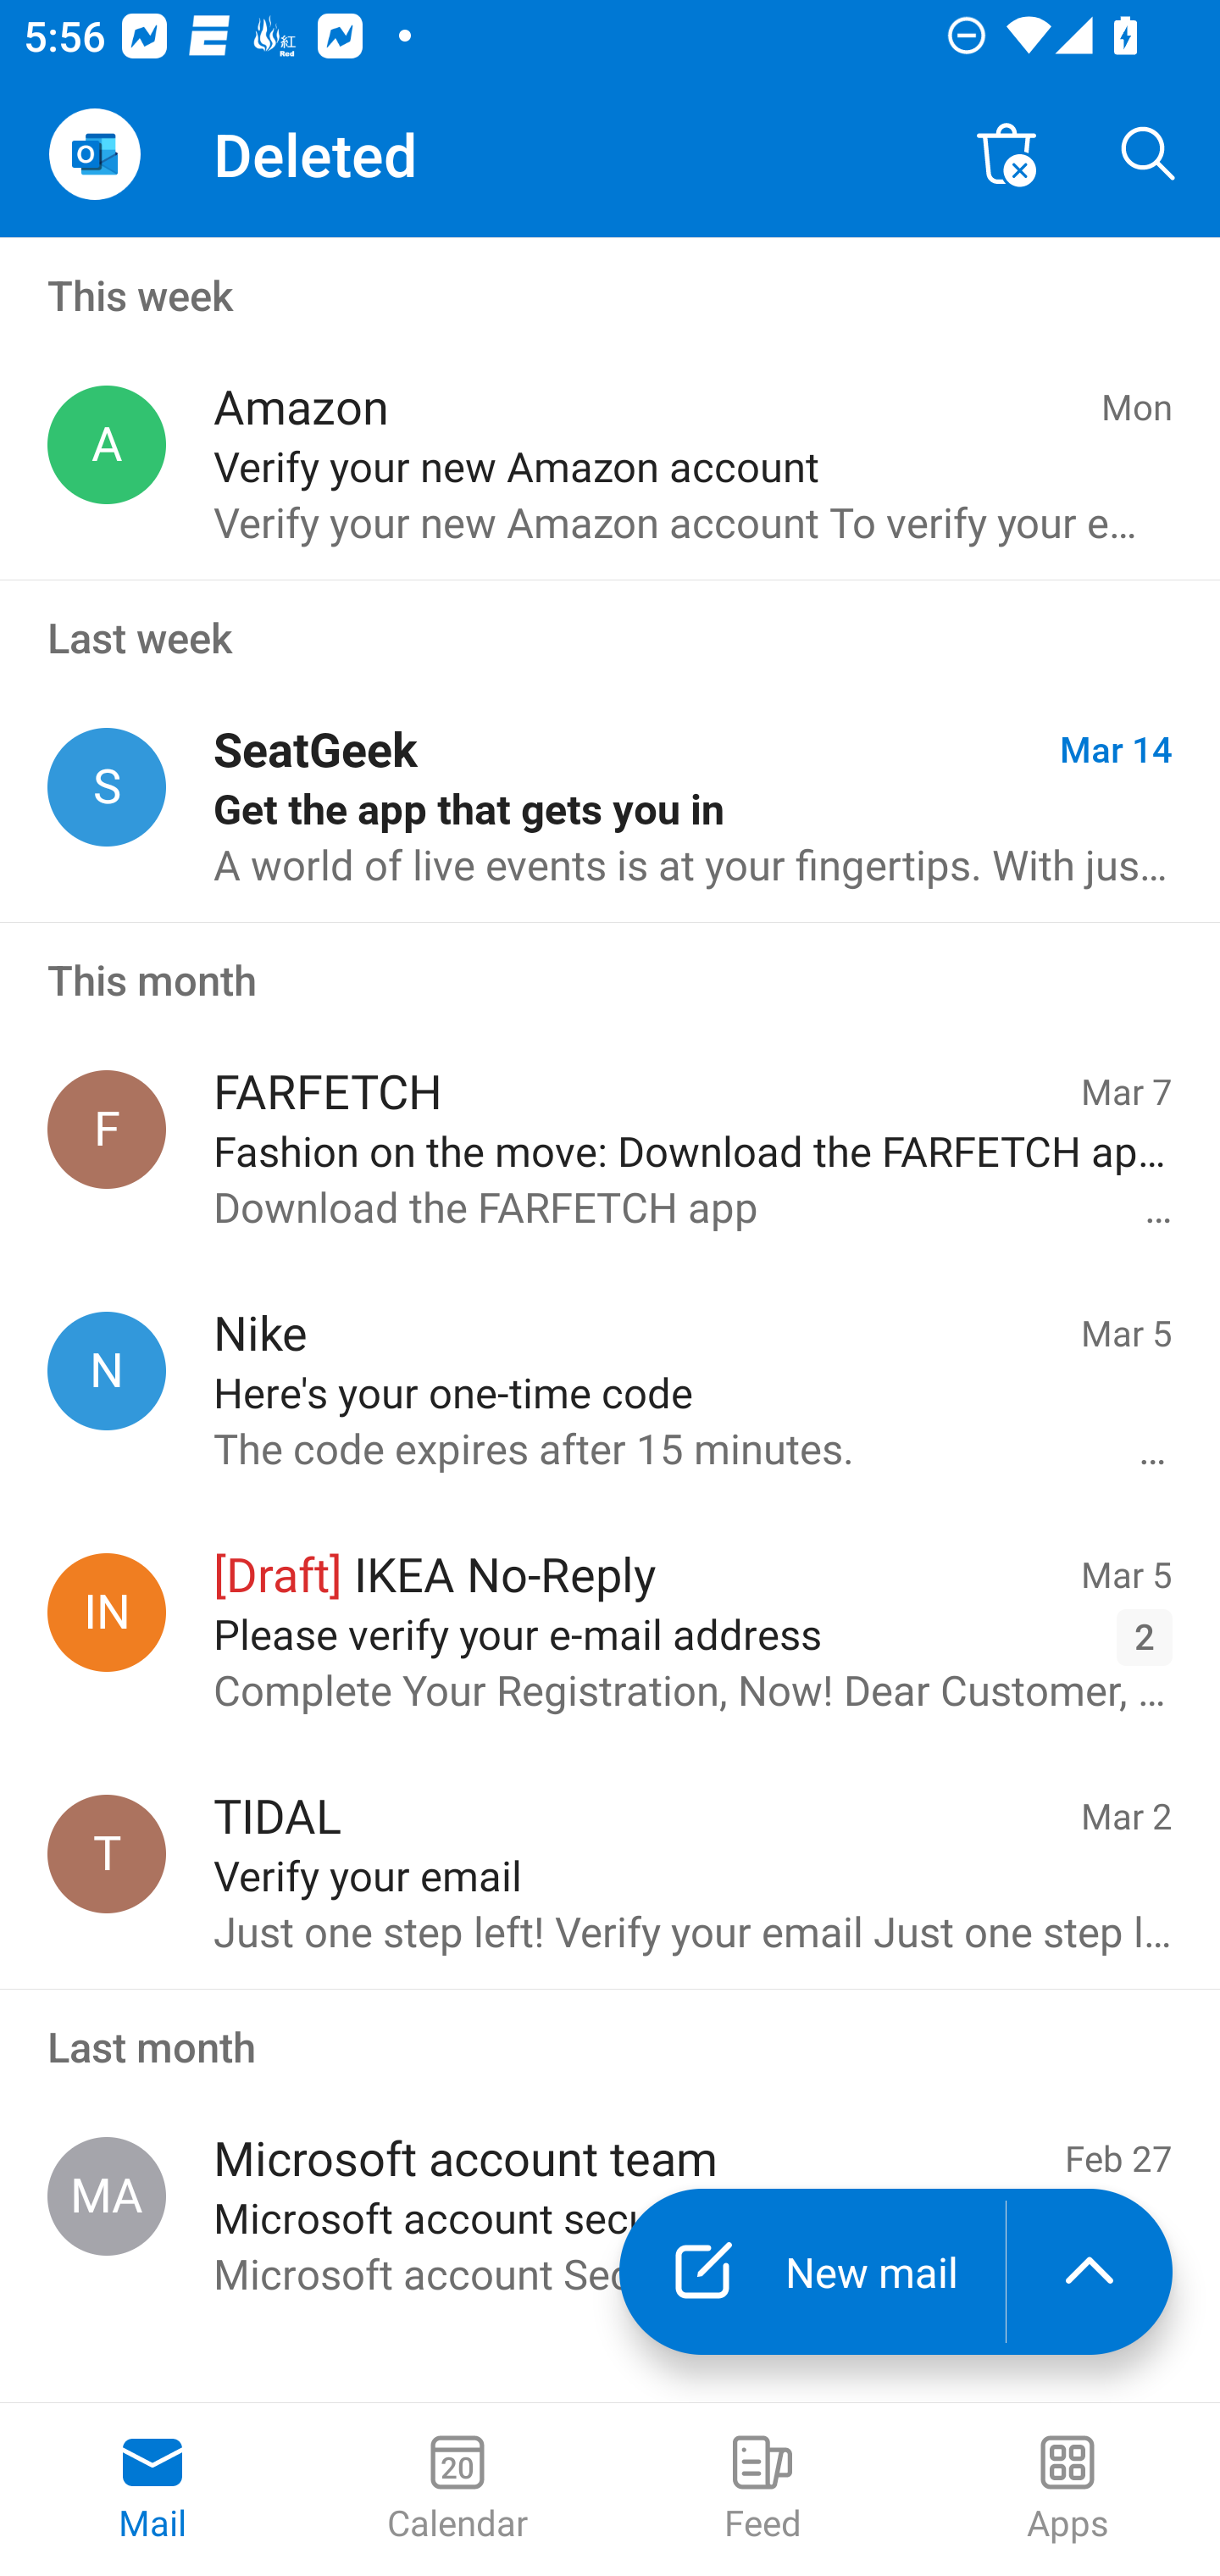 The height and width of the screenshot is (2576, 1220). Describe the element at coordinates (457, 2490) in the screenshot. I see `Calendar` at that location.